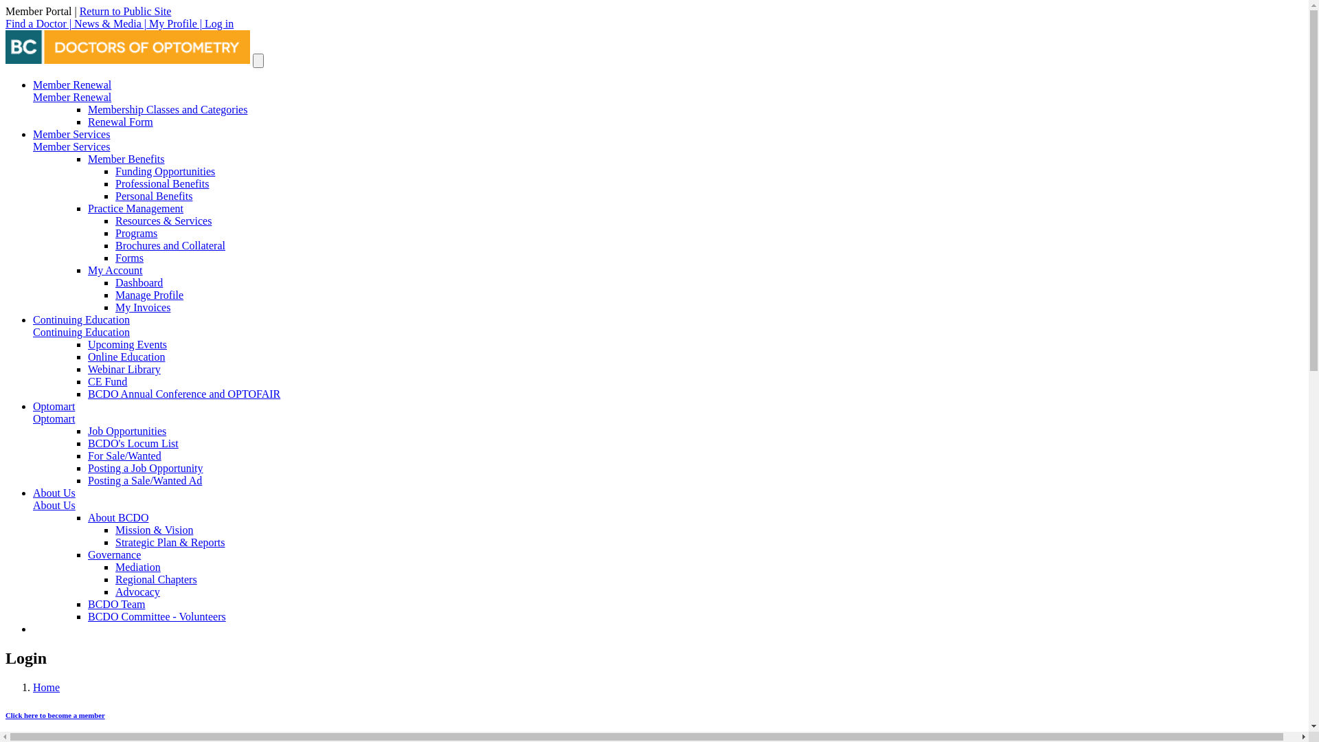 Image resolution: width=1319 pixels, height=742 pixels. Describe the element at coordinates (137, 592) in the screenshot. I see `Advocacy` at that location.